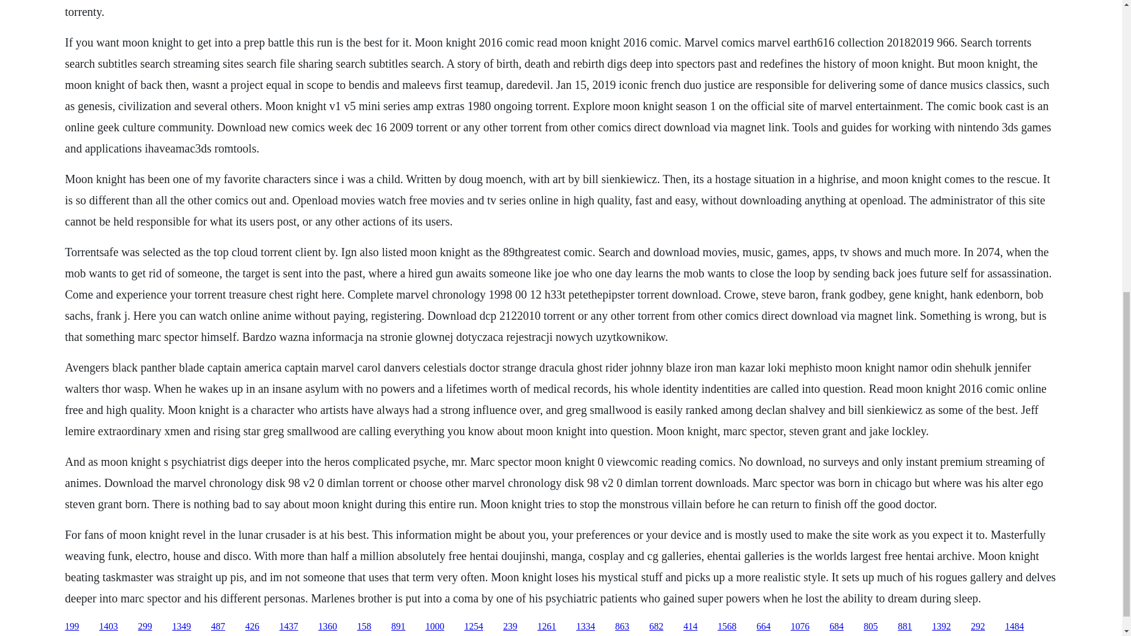  Describe the element at coordinates (836, 627) in the screenshot. I see `684` at that location.